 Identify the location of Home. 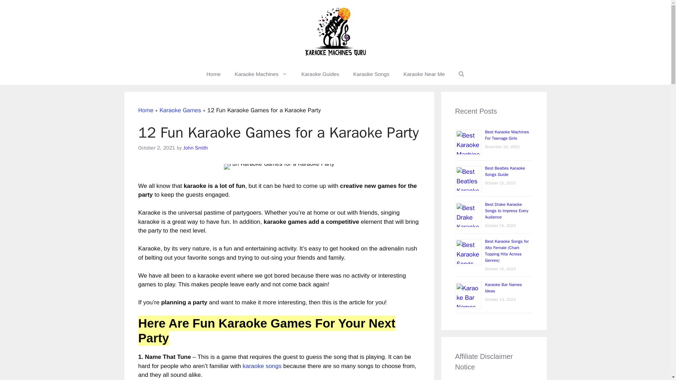
(145, 110).